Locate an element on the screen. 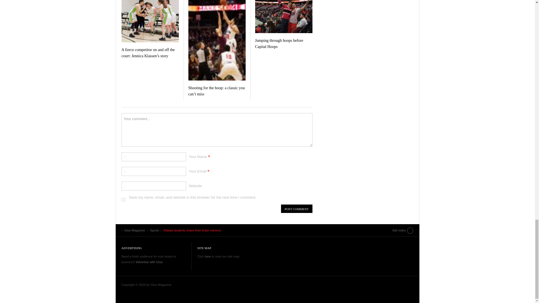 The image size is (539, 303). Post Comment is located at coordinates (296, 209).